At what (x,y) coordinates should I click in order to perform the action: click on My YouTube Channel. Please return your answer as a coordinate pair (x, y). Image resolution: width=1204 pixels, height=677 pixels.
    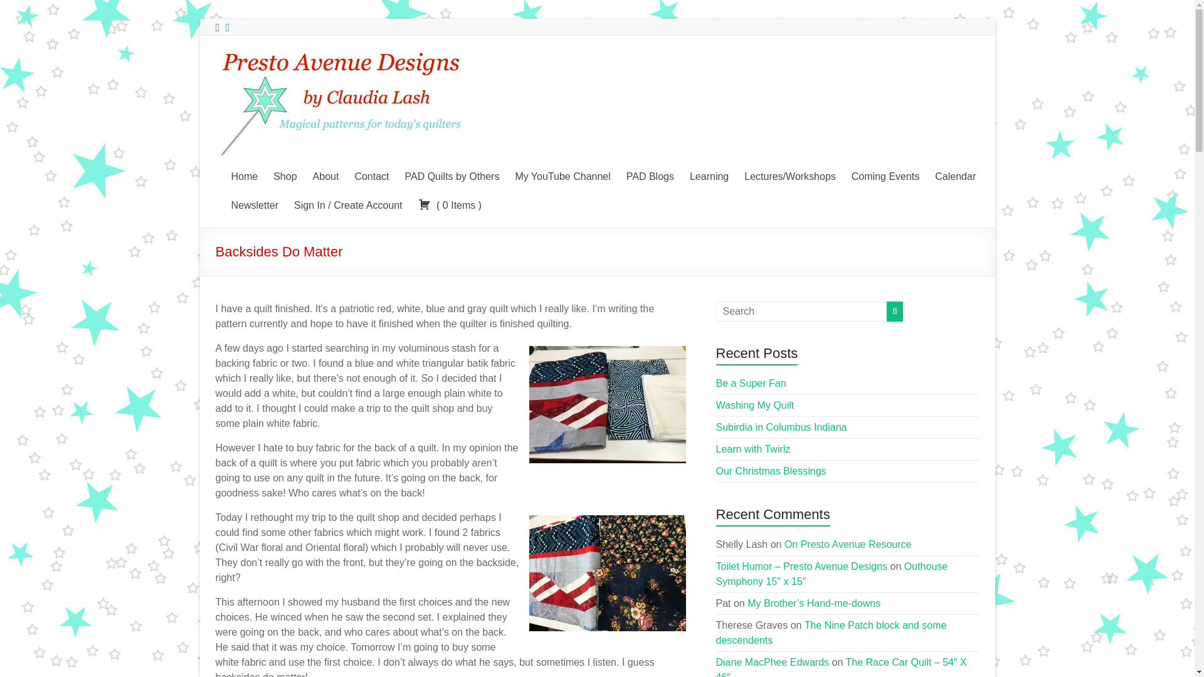
    Looking at the image, I should click on (562, 174).